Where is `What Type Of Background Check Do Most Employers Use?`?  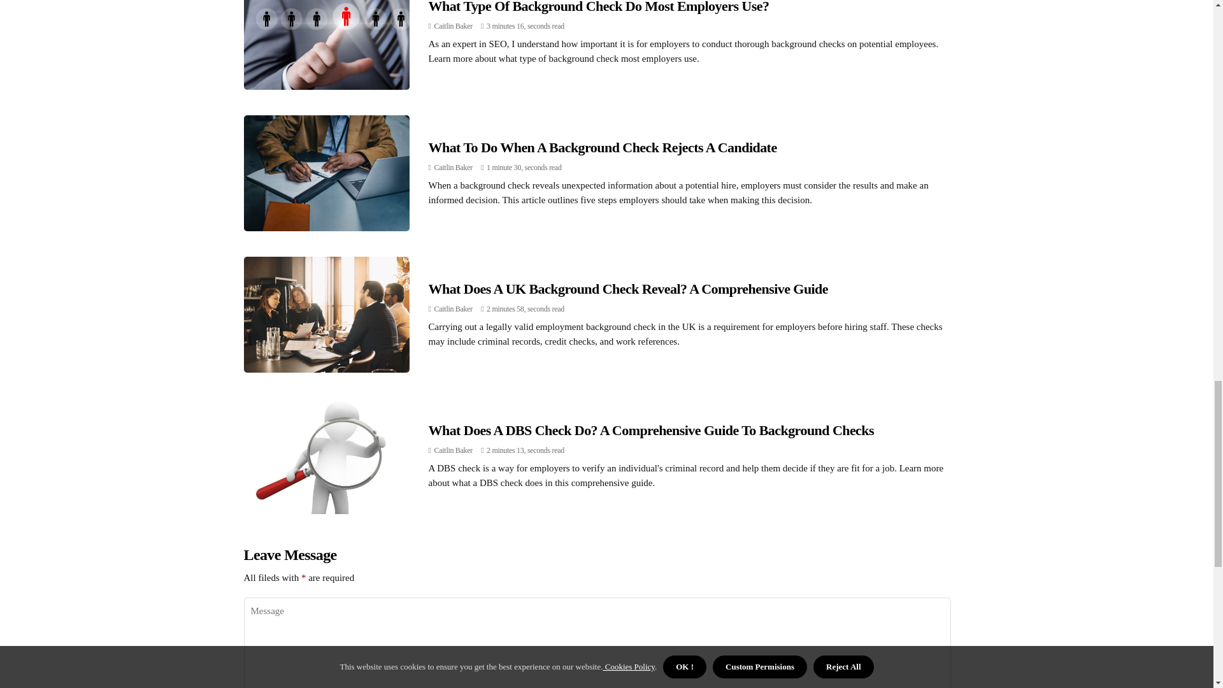
What Type Of Background Check Do Most Employers Use? is located at coordinates (599, 6).